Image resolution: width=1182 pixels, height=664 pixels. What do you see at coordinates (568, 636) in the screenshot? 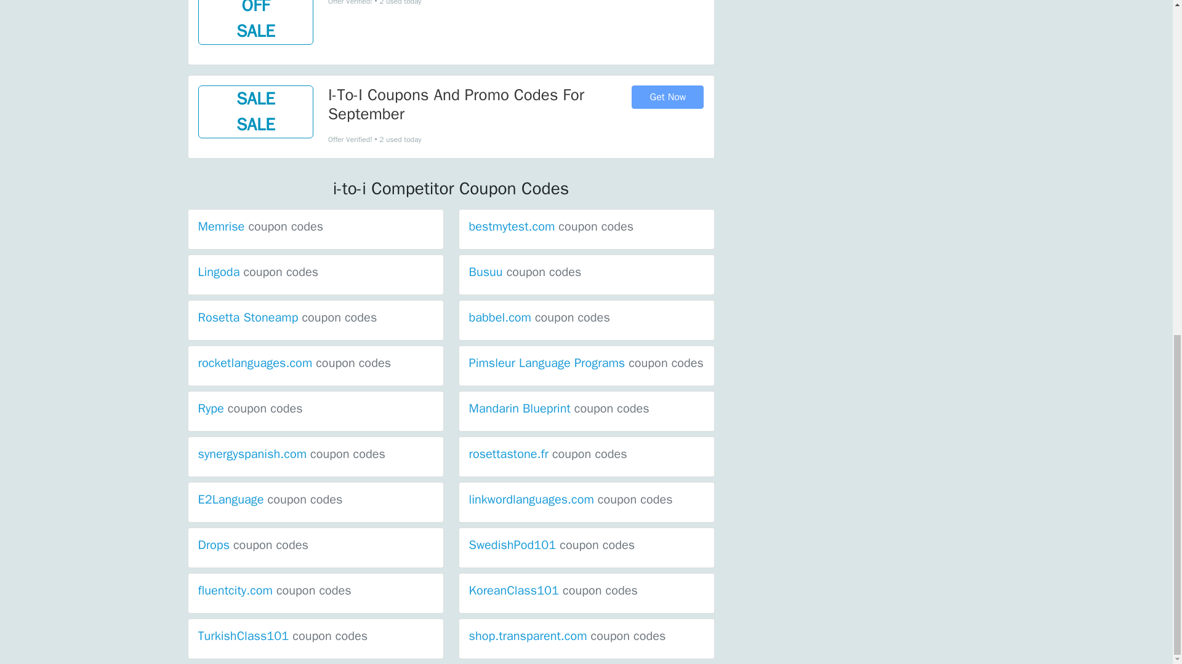
I see `shop.transparent.com coupon codes` at bounding box center [568, 636].